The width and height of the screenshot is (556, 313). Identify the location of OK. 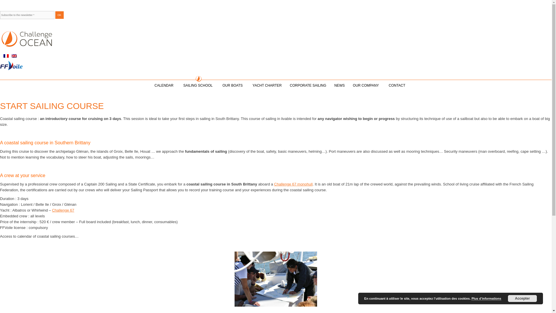
(59, 15).